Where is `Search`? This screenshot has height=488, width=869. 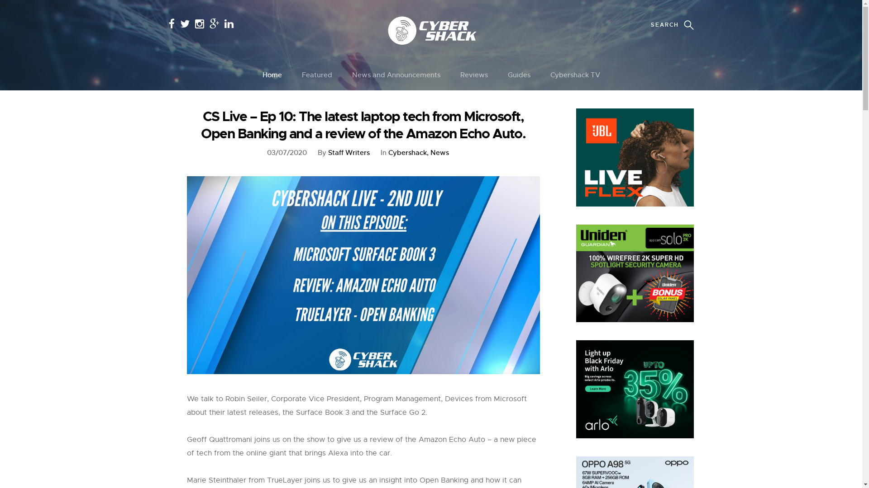 Search is located at coordinates (30, 12).